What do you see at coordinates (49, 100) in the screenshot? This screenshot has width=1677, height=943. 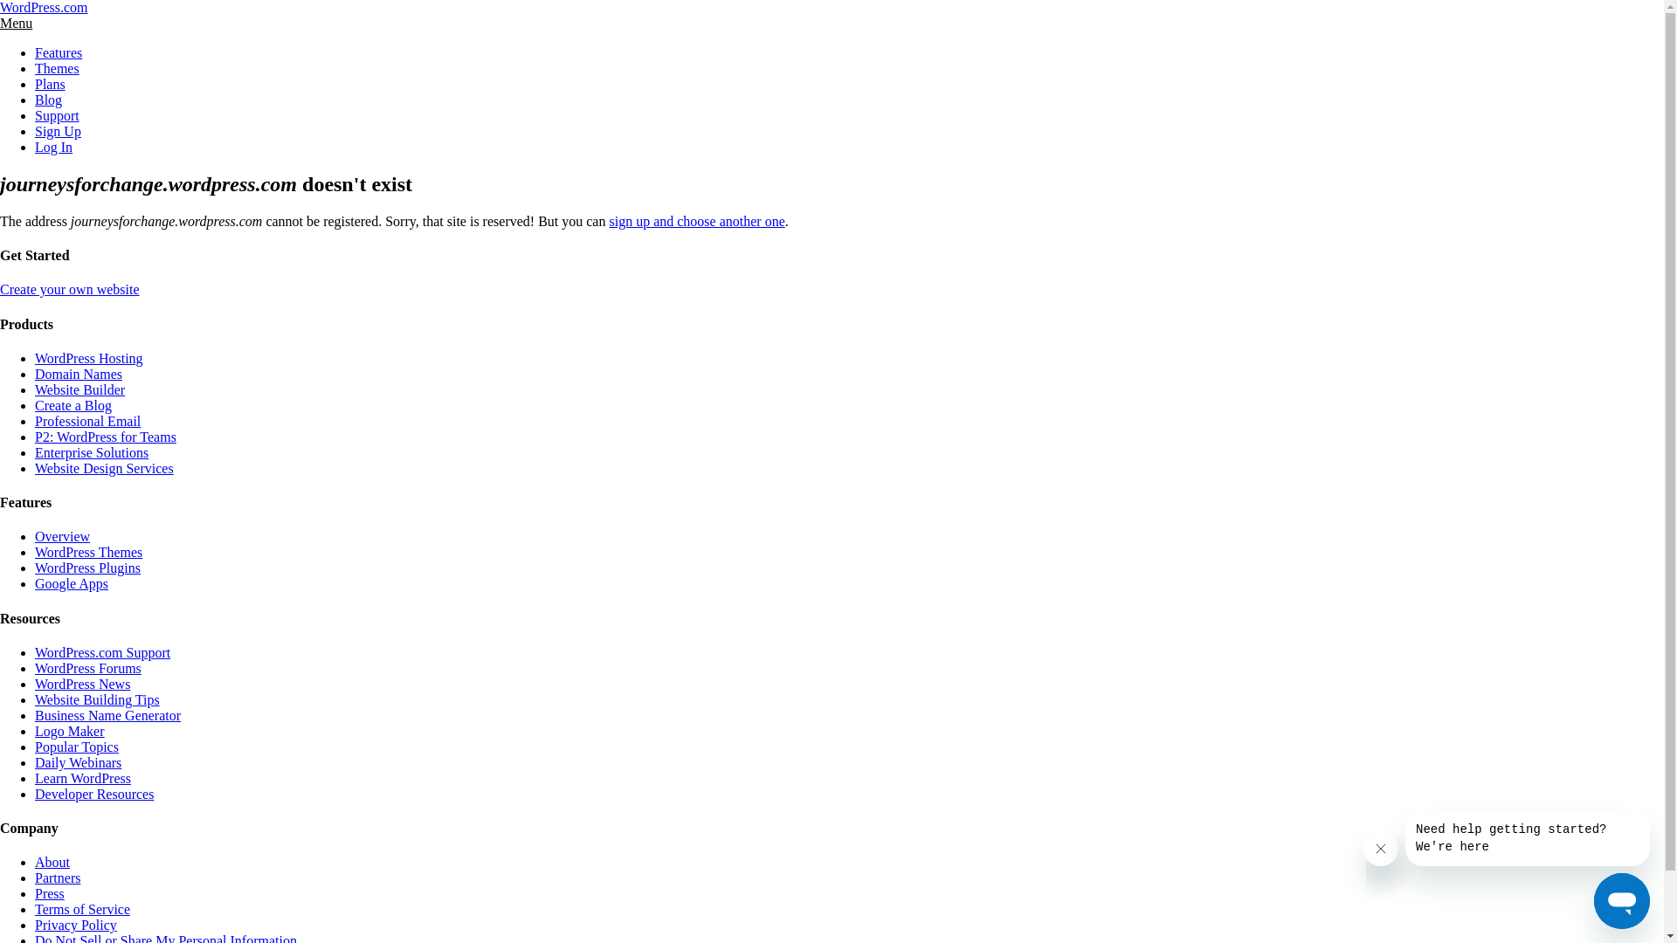 I see `Blog` at bounding box center [49, 100].